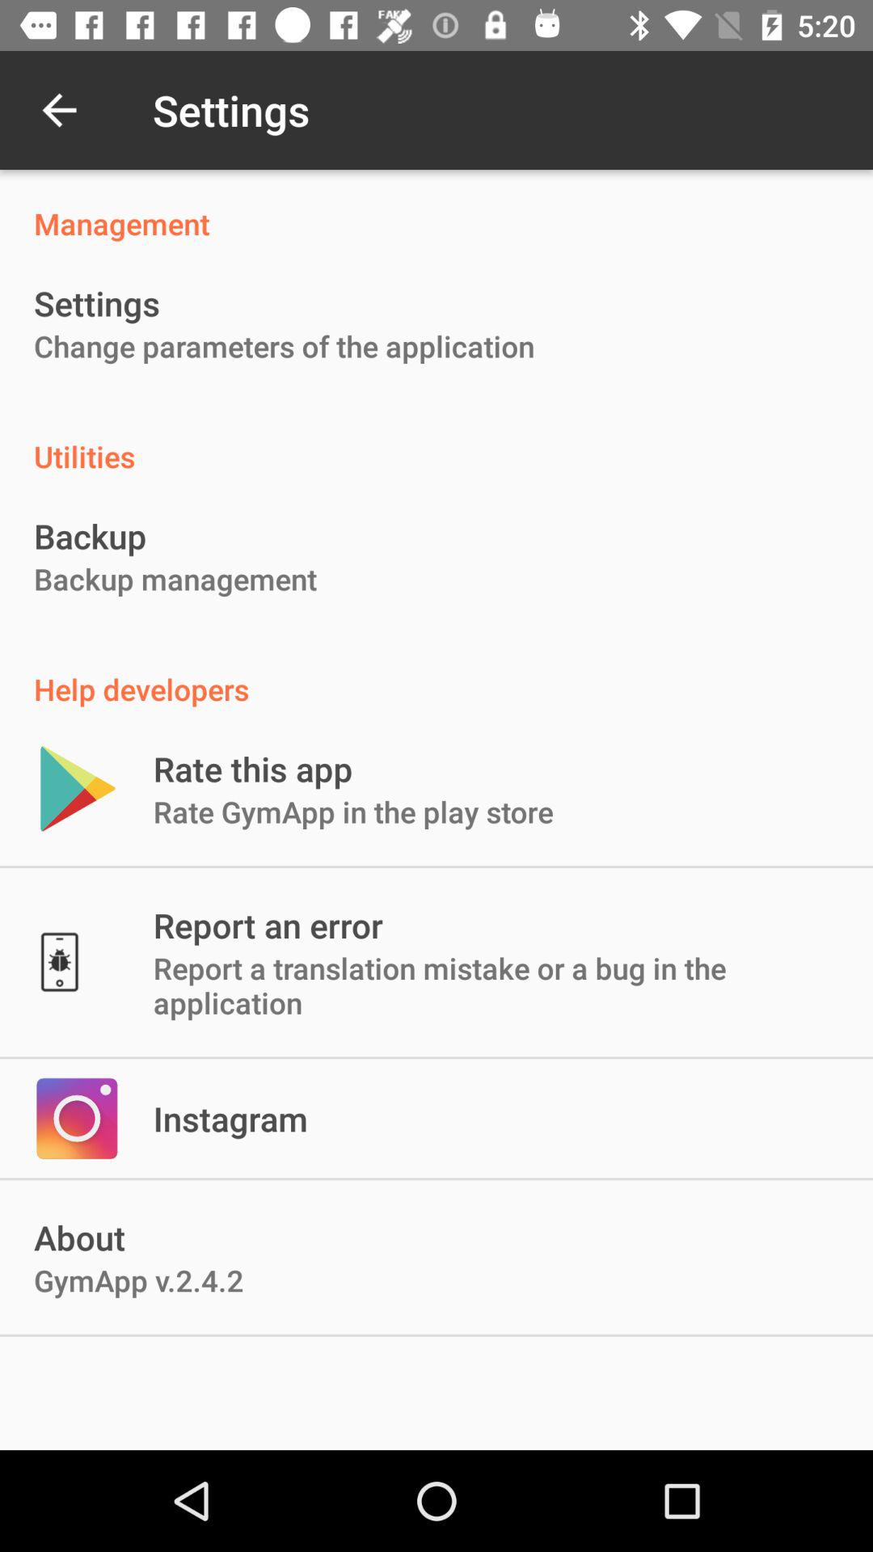 This screenshot has width=873, height=1552. Describe the element at coordinates (285, 346) in the screenshot. I see `scroll to the change parameters of item` at that location.